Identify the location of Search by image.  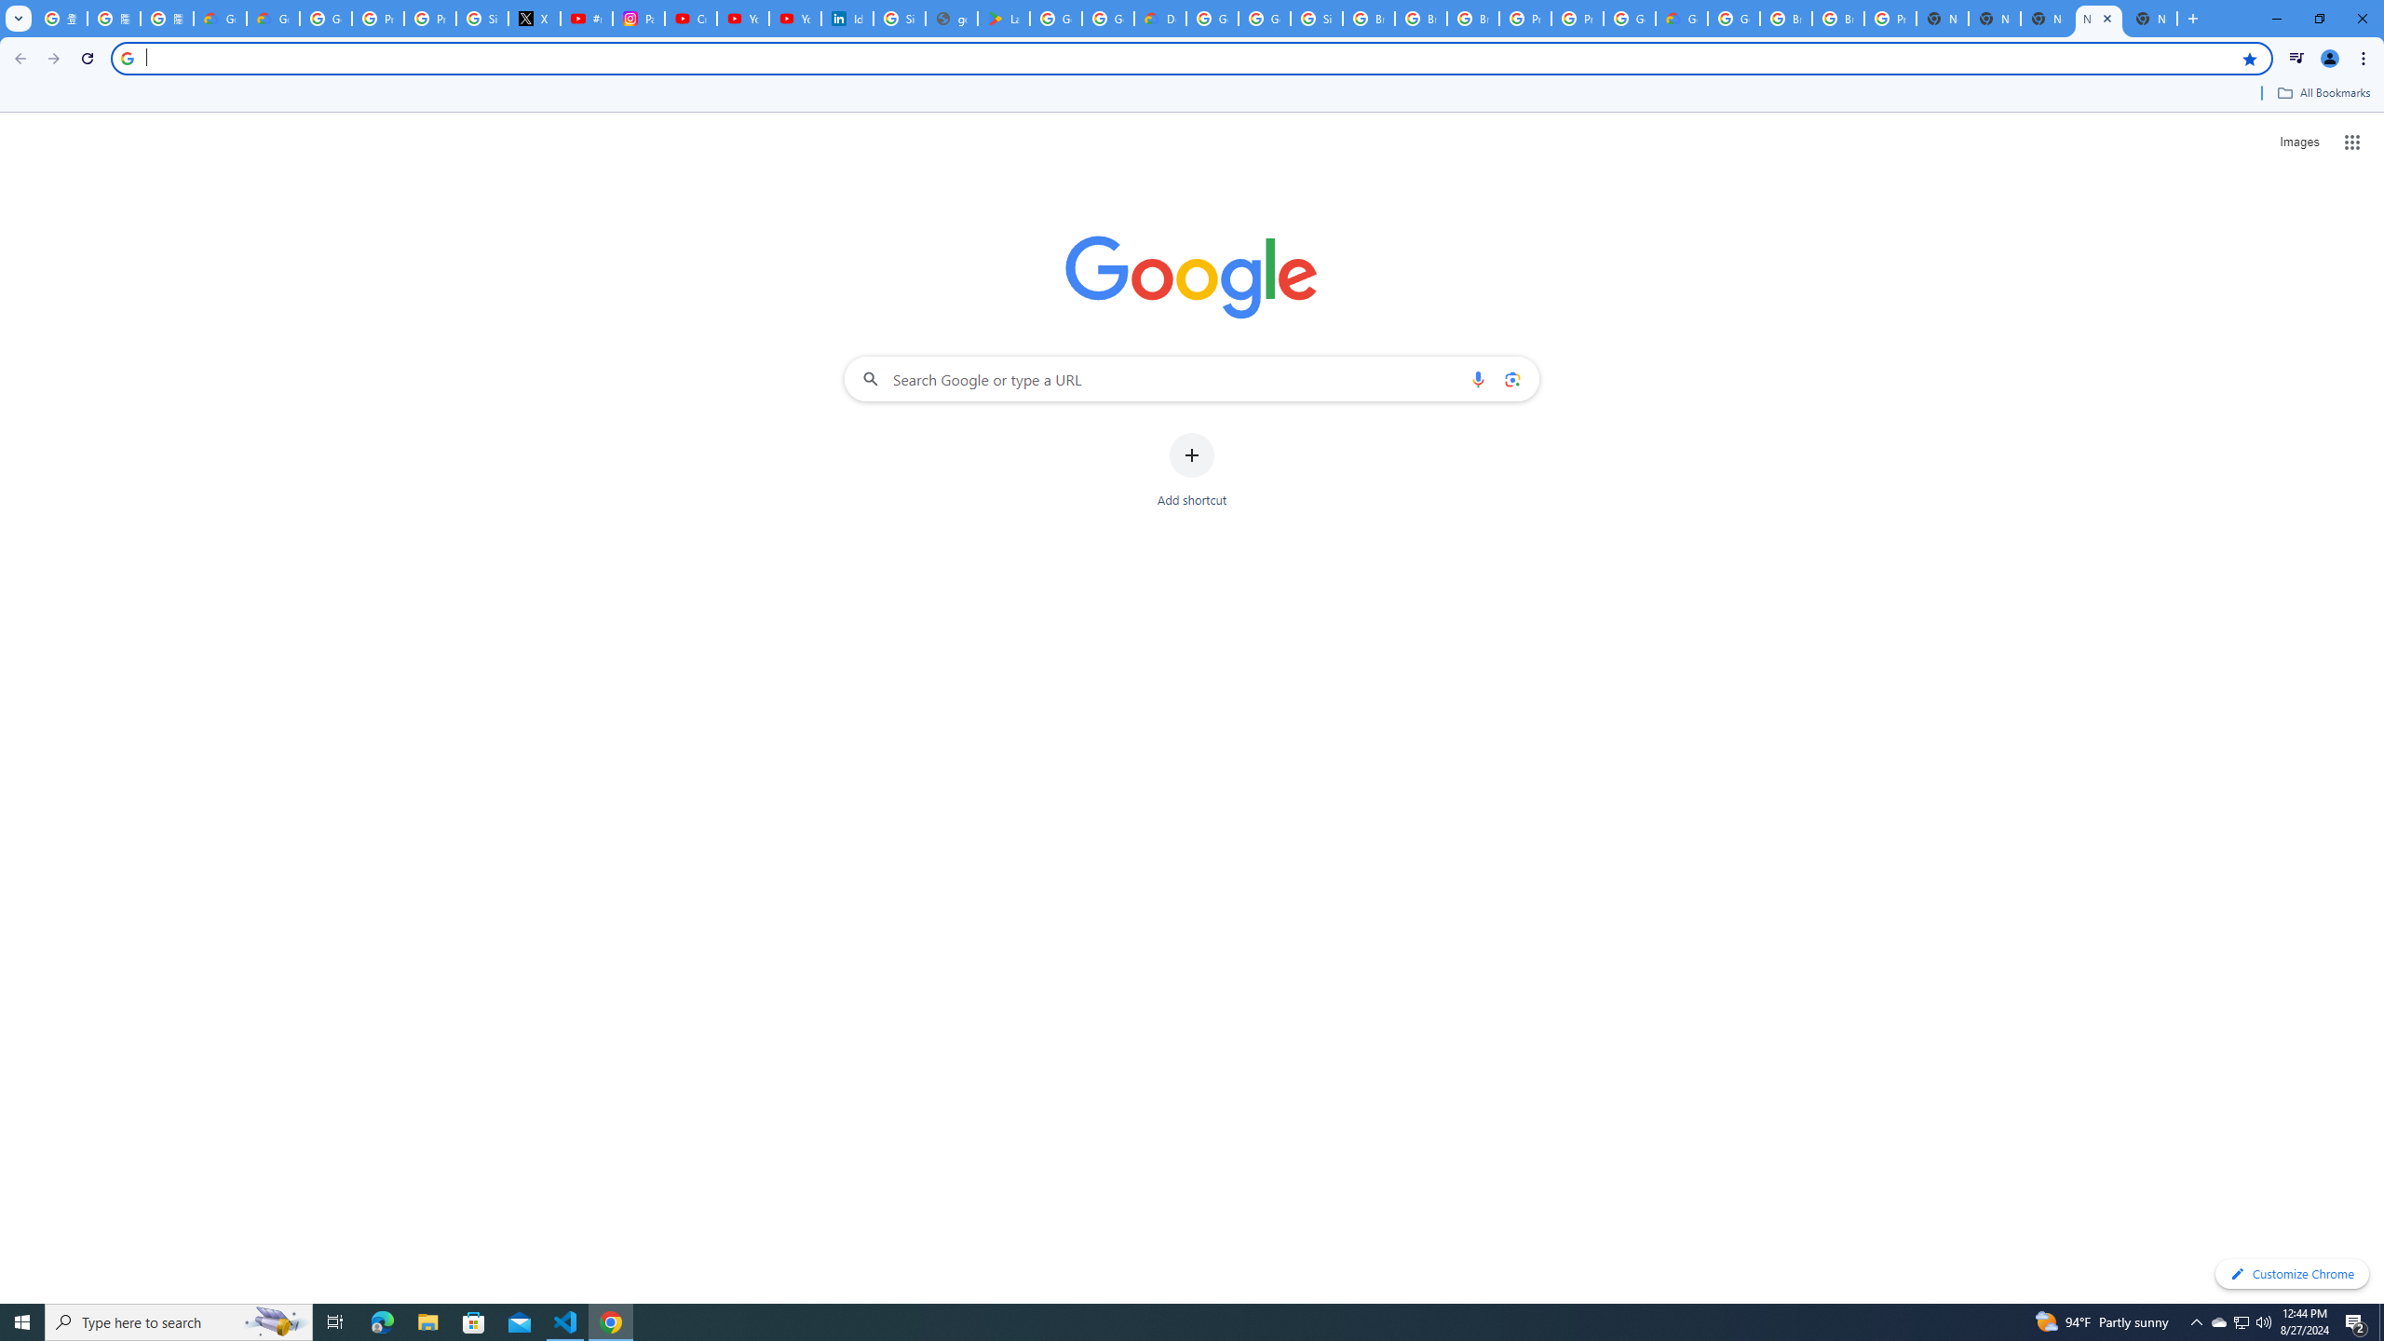
(1510, 378).